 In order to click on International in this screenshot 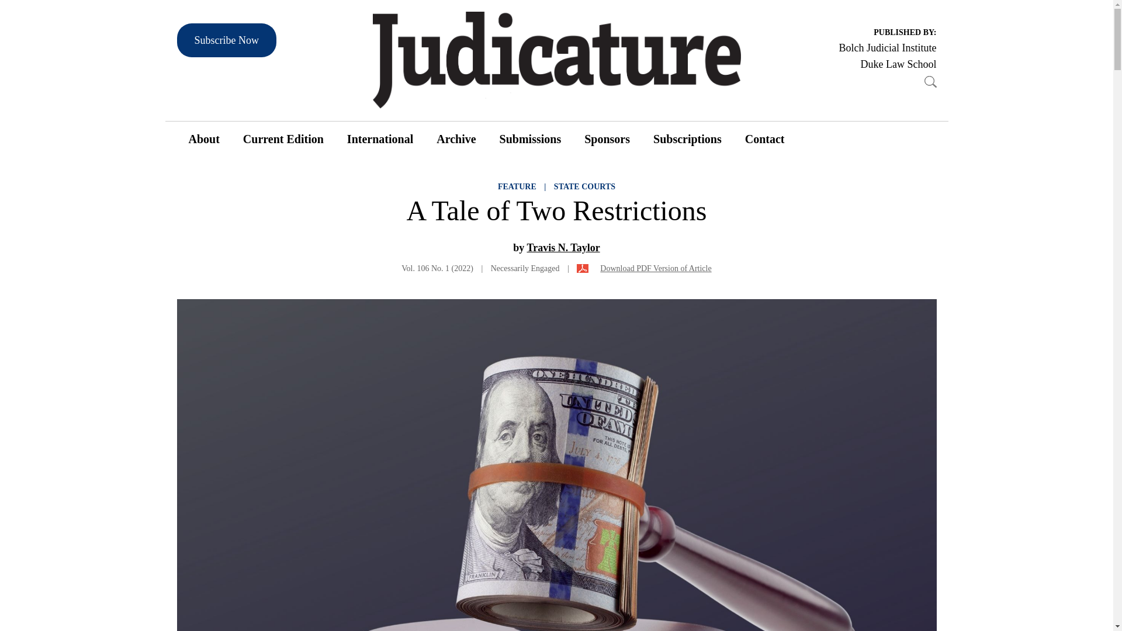, I will do `click(380, 139)`.